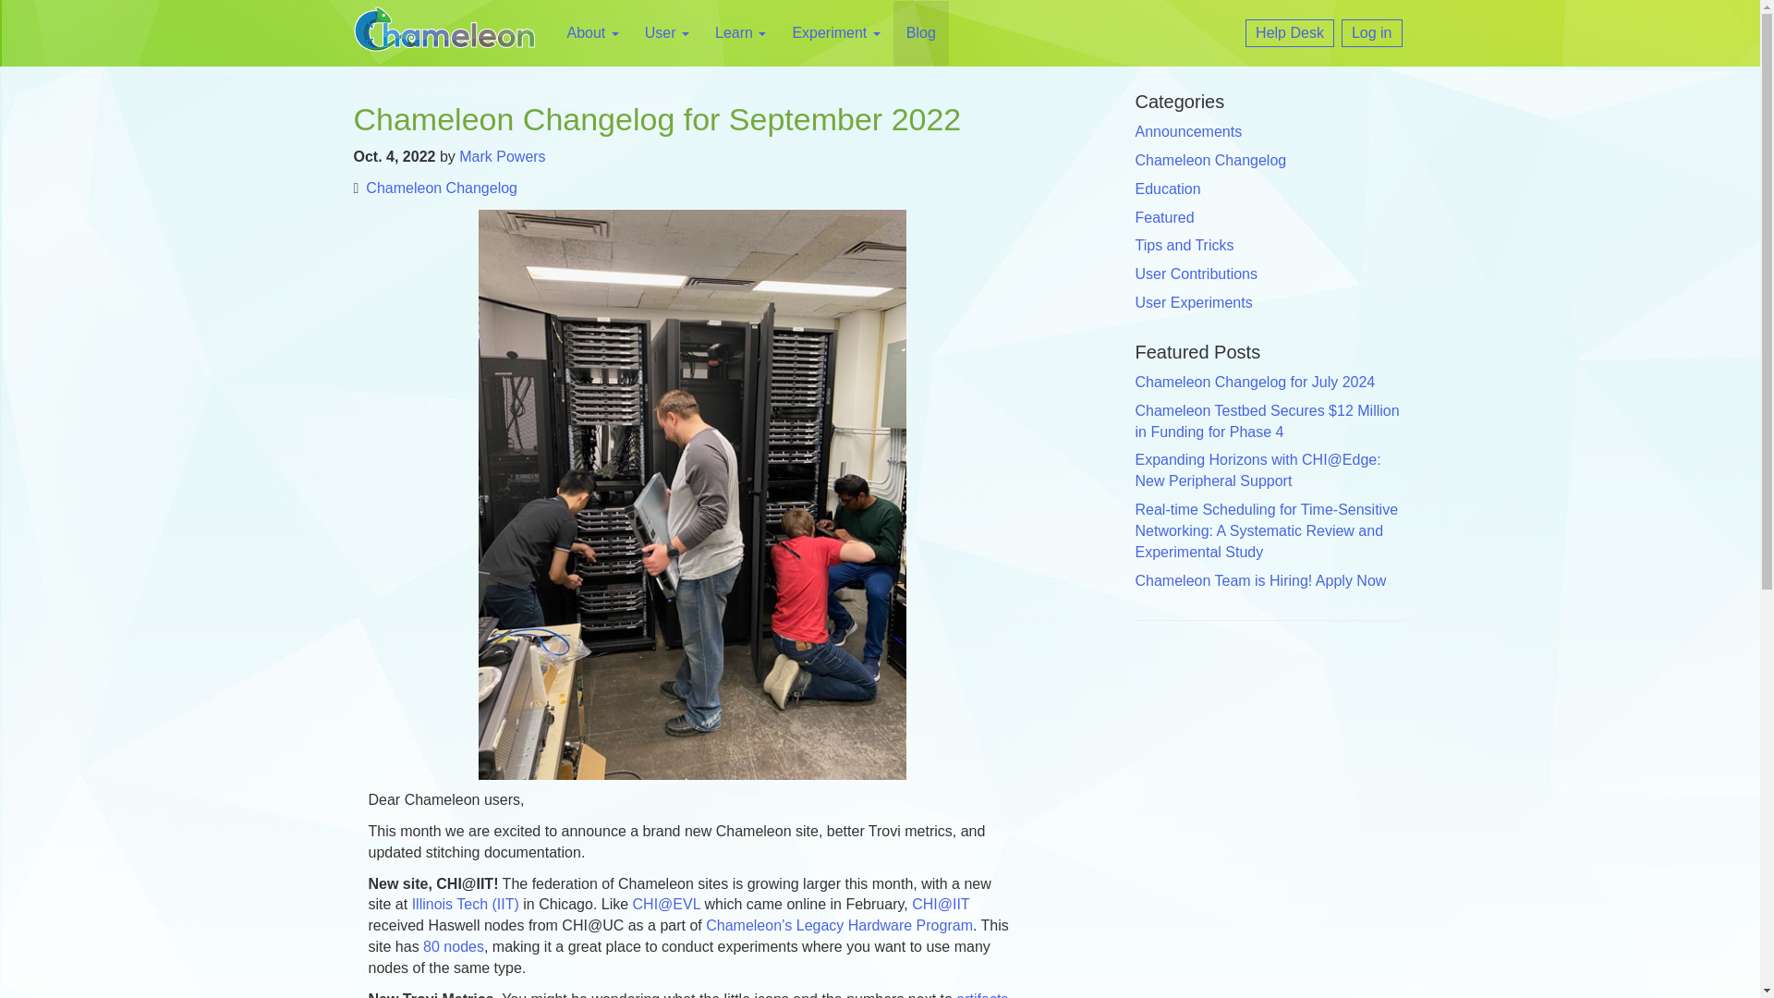 The image size is (1774, 998). Describe the element at coordinates (442, 188) in the screenshot. I see `Chameleon Changelog` at that location.